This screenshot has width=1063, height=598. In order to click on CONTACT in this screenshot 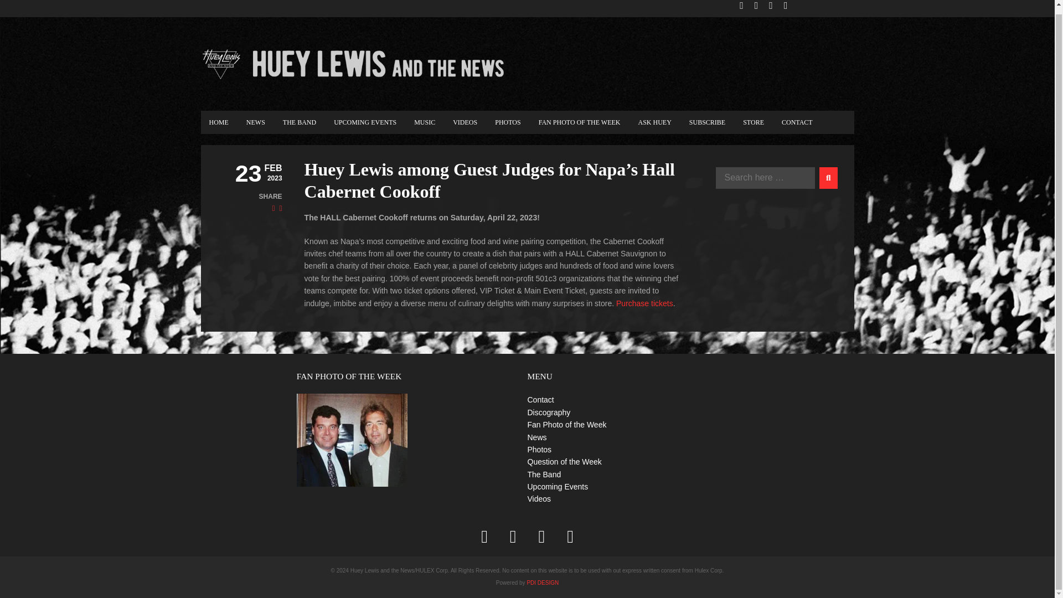, I will do `click(797, 122)`.